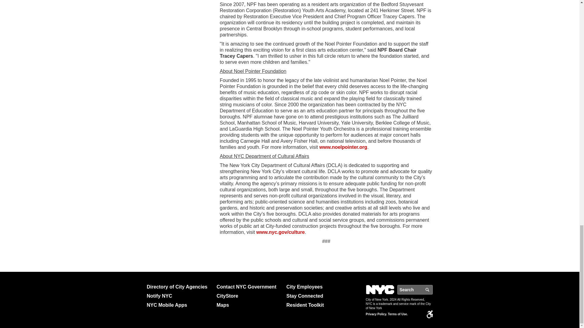 This screenshot has width=584, height=328. I want to click on www.noelpointer.org, so click(343, 147).